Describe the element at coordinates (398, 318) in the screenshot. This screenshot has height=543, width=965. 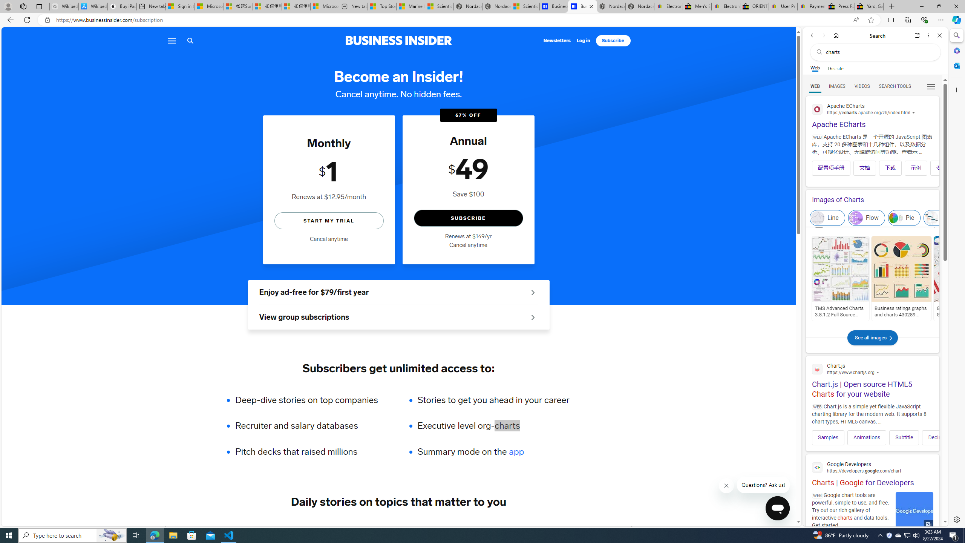
I see `View group subscriptions` at that location.